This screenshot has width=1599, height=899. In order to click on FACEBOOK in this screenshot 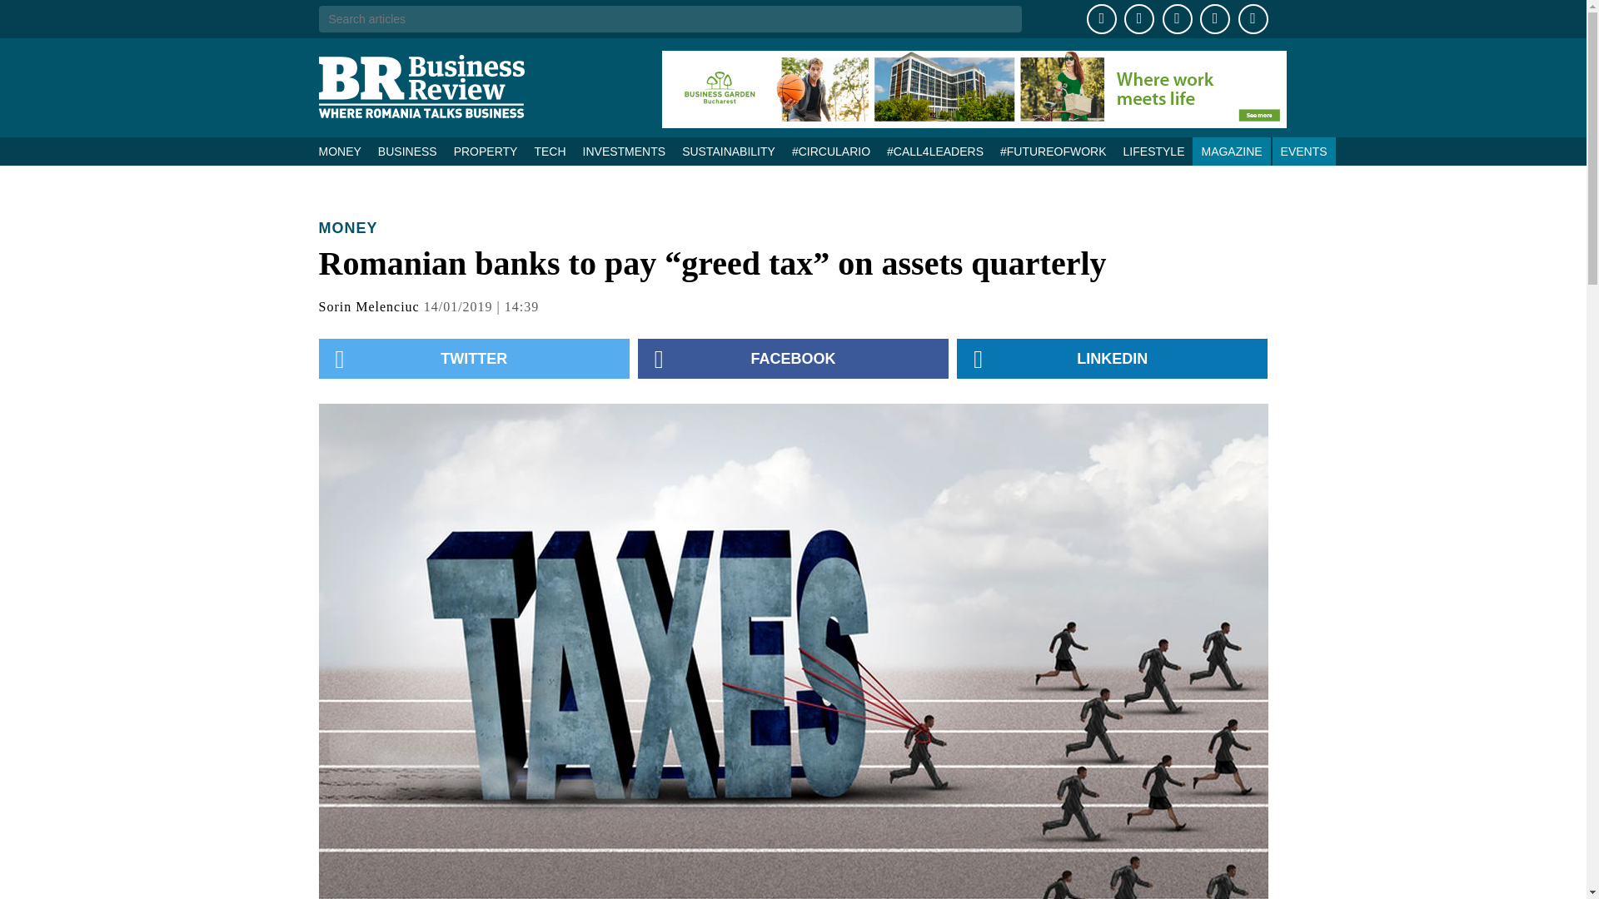, I will do `click(793, 358)`.